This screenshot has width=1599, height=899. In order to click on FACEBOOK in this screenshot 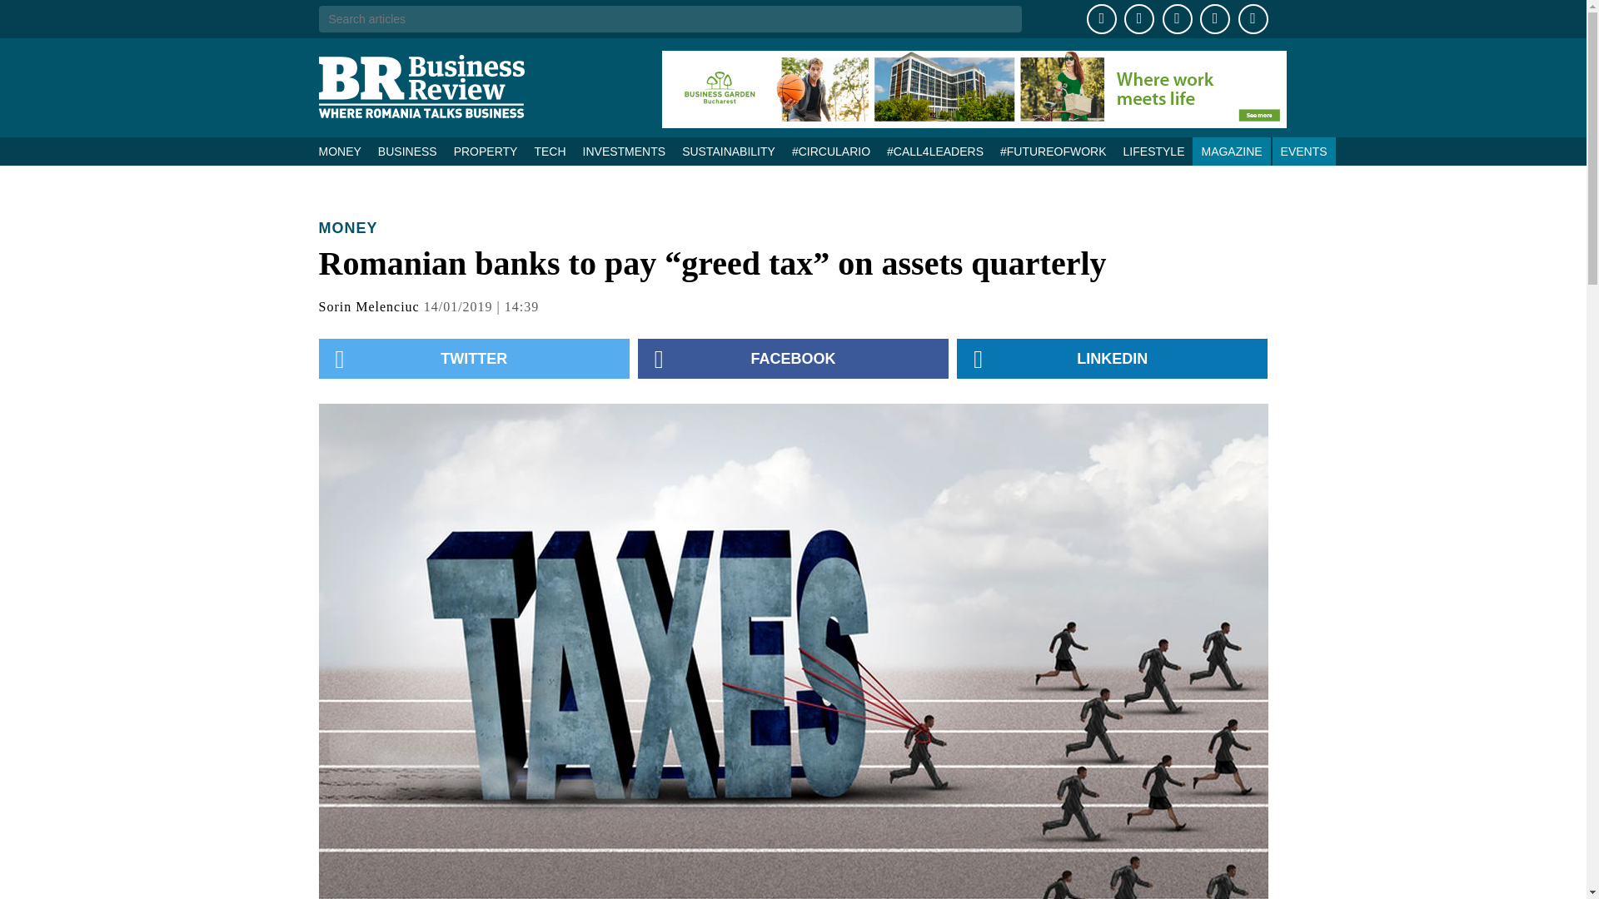, I will do `click(793, 358)`.